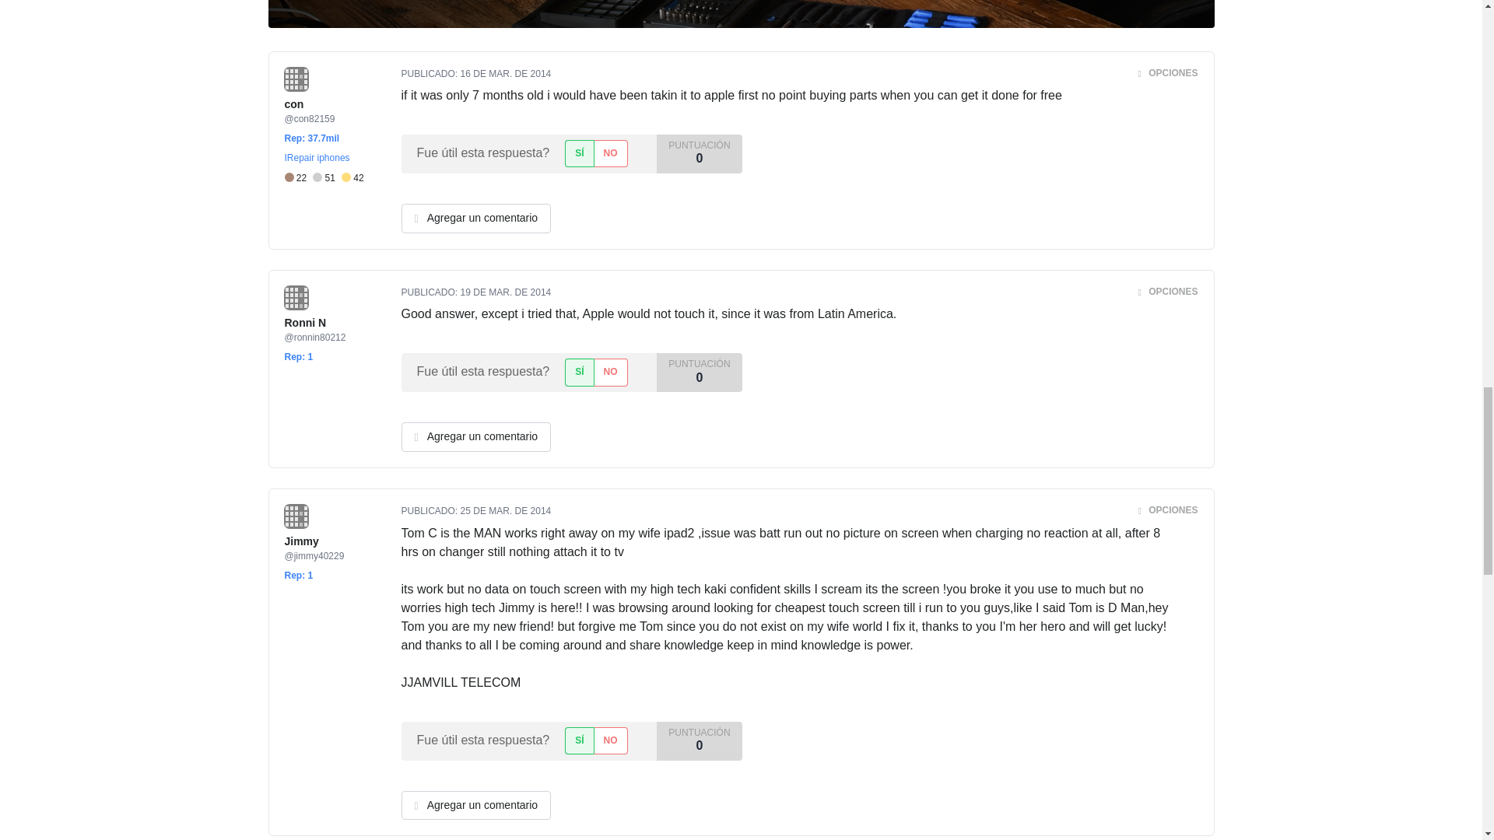 This screenshot has height=840, width=1494. I want to click on Wed, 19 Mar 2014 06:34:03 -0700, so click(506, 292).